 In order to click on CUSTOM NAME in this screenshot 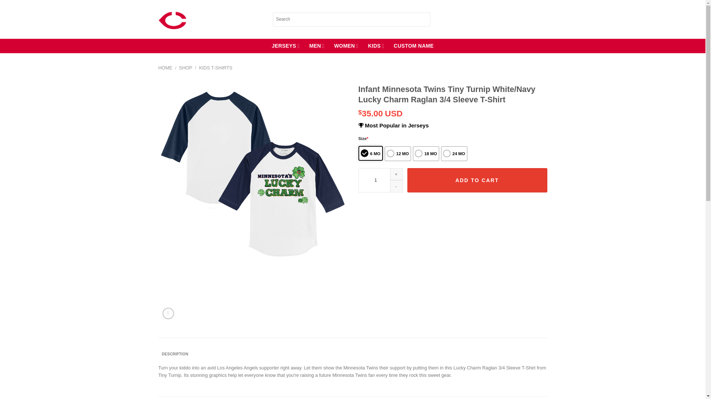, I will do `click(414, 46)`.